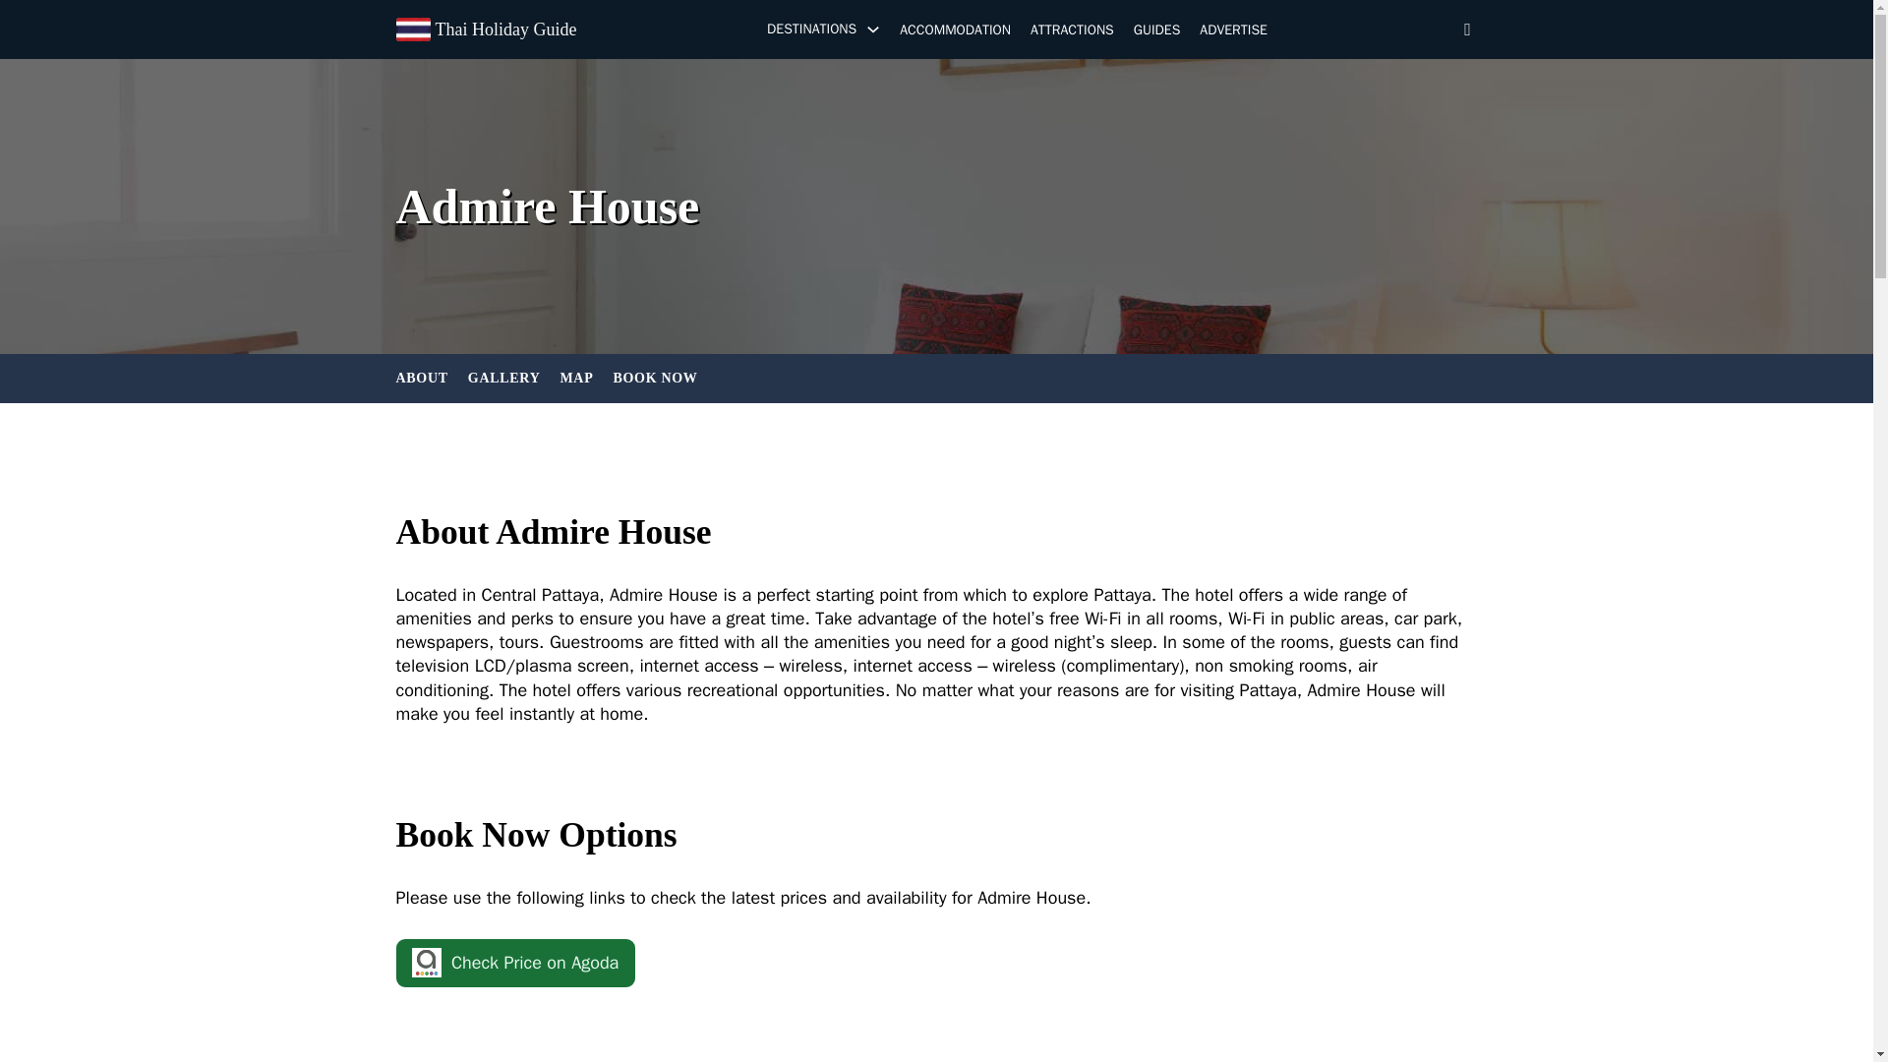 This screenshot has width=1888, height=1062. I want to click on GUIDES, so click(1157, 30).